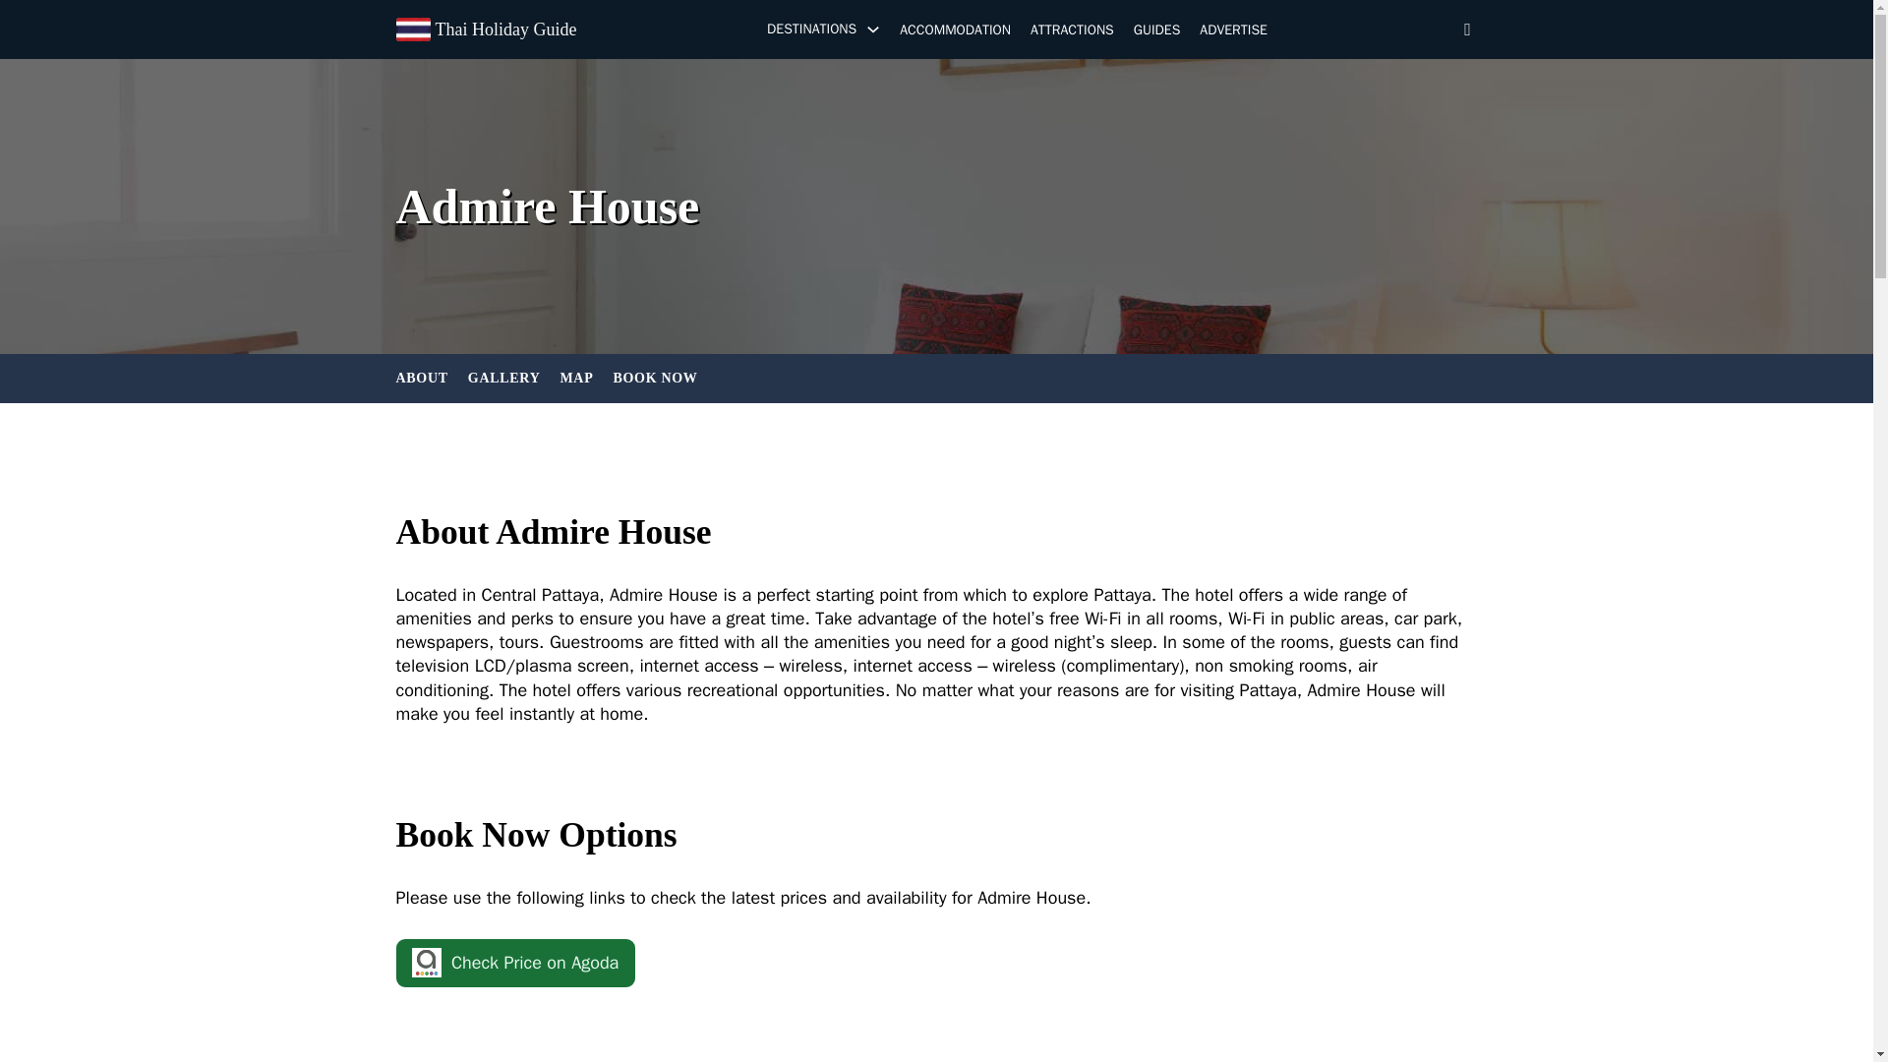 This screenshot has width=1888, height=1062. I want to click on GUIDES, so click(1157, 30).